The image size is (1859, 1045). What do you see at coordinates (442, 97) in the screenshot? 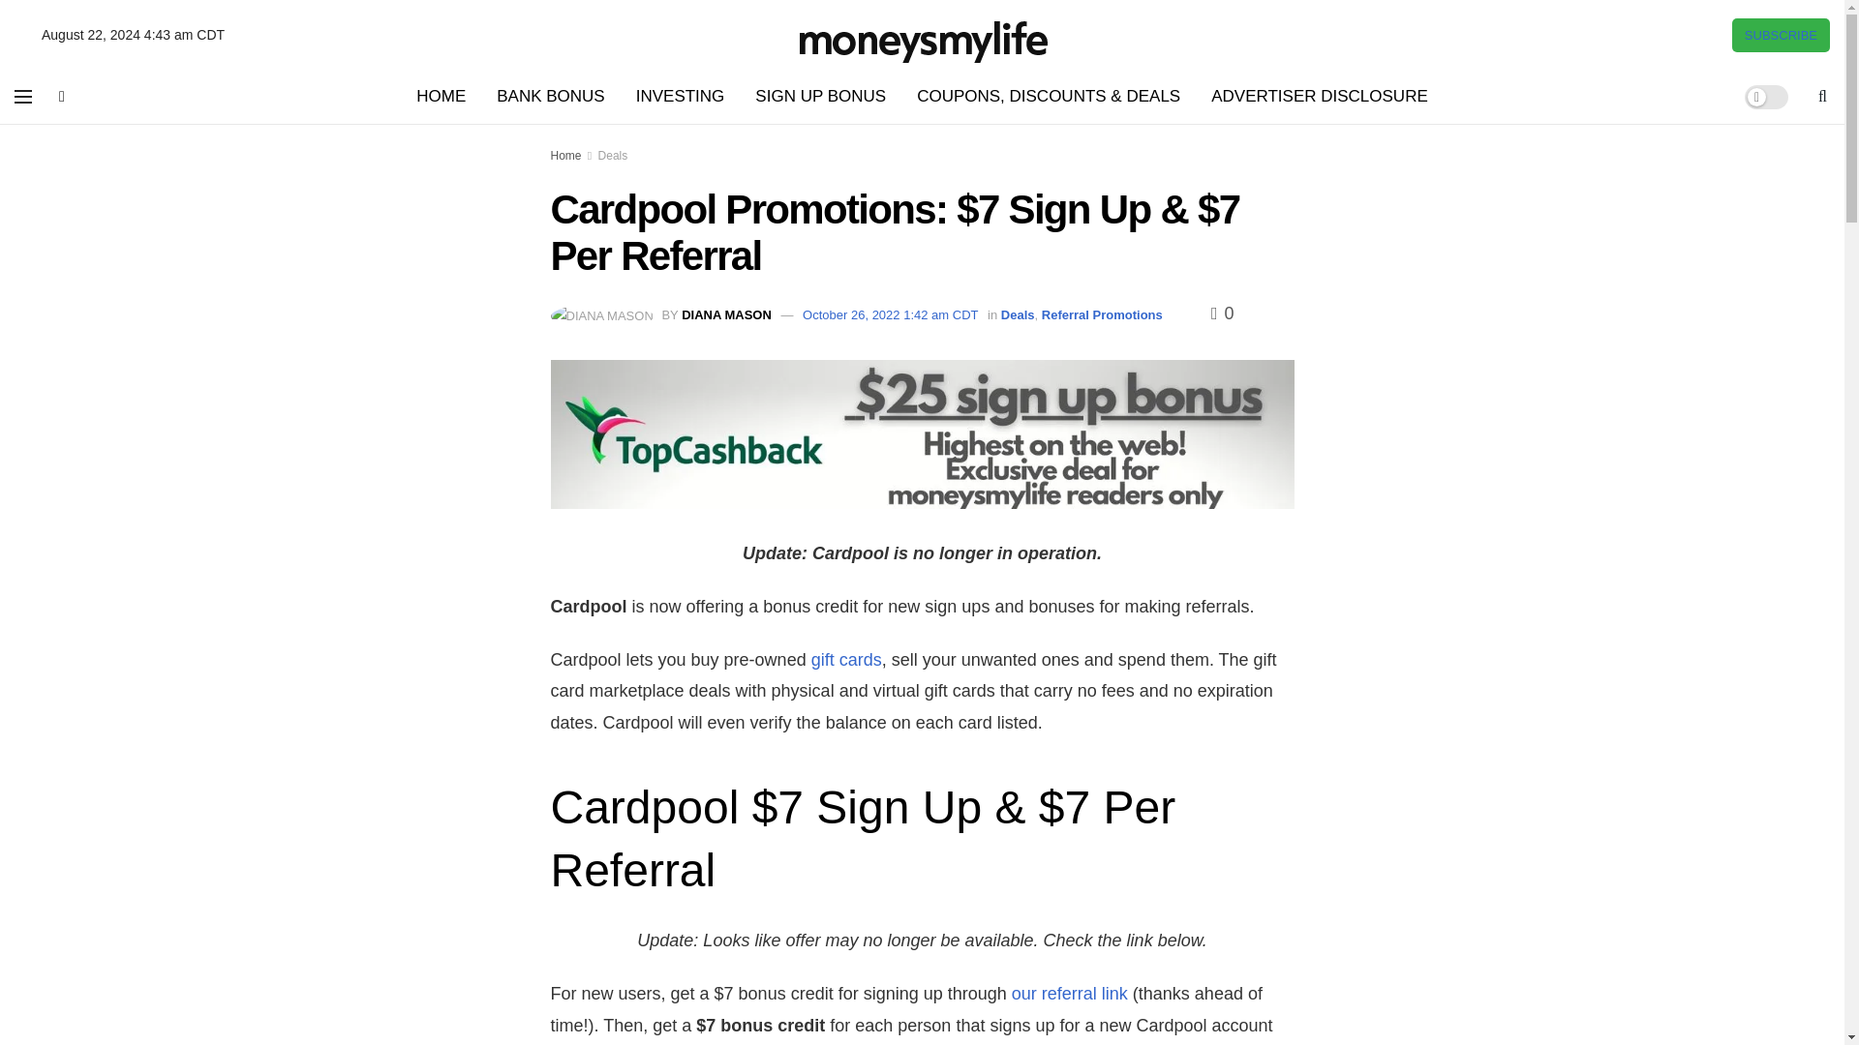
I see `HOME` at bounding box center [442, 97].